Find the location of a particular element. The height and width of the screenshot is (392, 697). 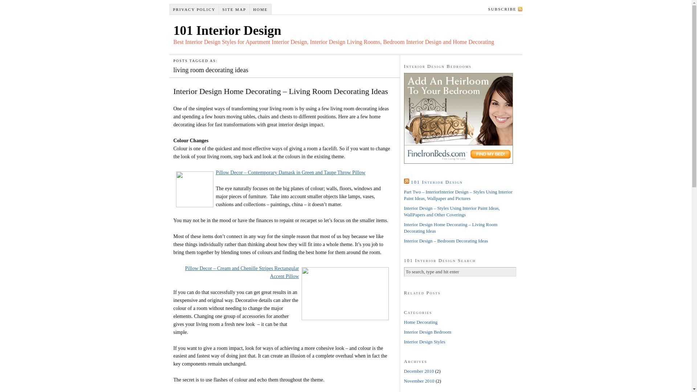

101 Interior Design is located at coordinates (227, 30).